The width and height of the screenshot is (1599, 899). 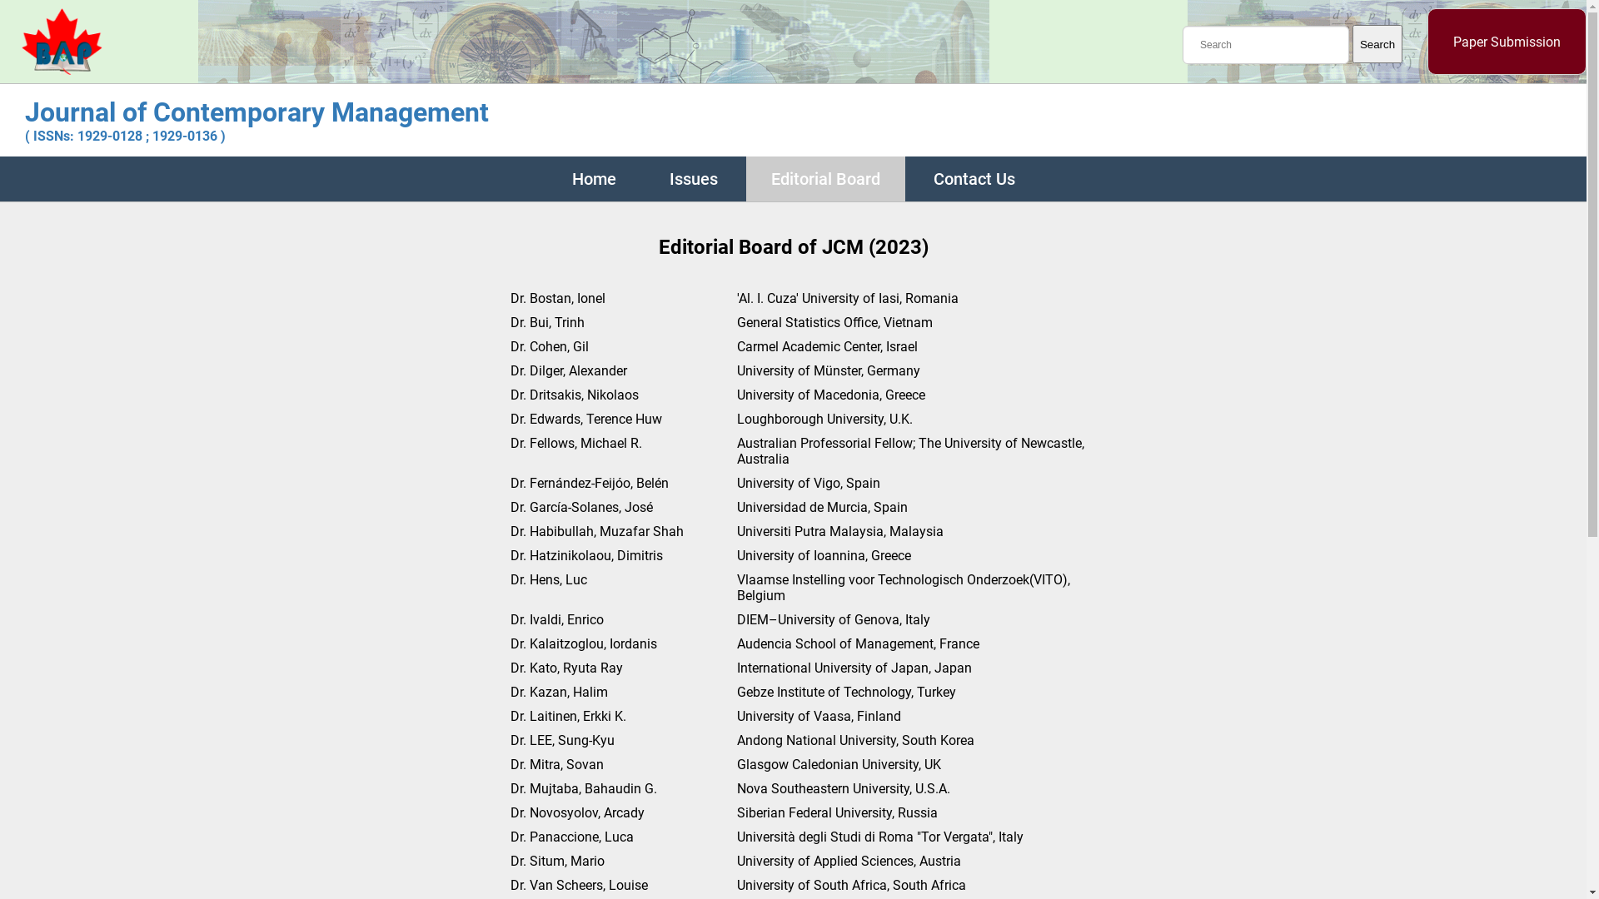 What do you see at coordinates (62, 42) in the screenshot?
I see `BAP` at bounding box center [62, 42].